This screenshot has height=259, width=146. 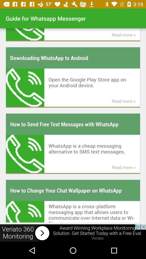 What do you see at coordinates (73, 233) in the screenshot?
I see `open advertisement` at bounding box center [73, 233].